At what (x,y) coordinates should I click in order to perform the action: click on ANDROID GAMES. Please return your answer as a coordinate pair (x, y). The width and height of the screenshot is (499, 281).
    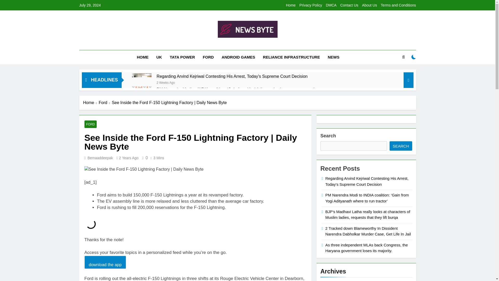
    Looking at the image, I should click on (238, 57).